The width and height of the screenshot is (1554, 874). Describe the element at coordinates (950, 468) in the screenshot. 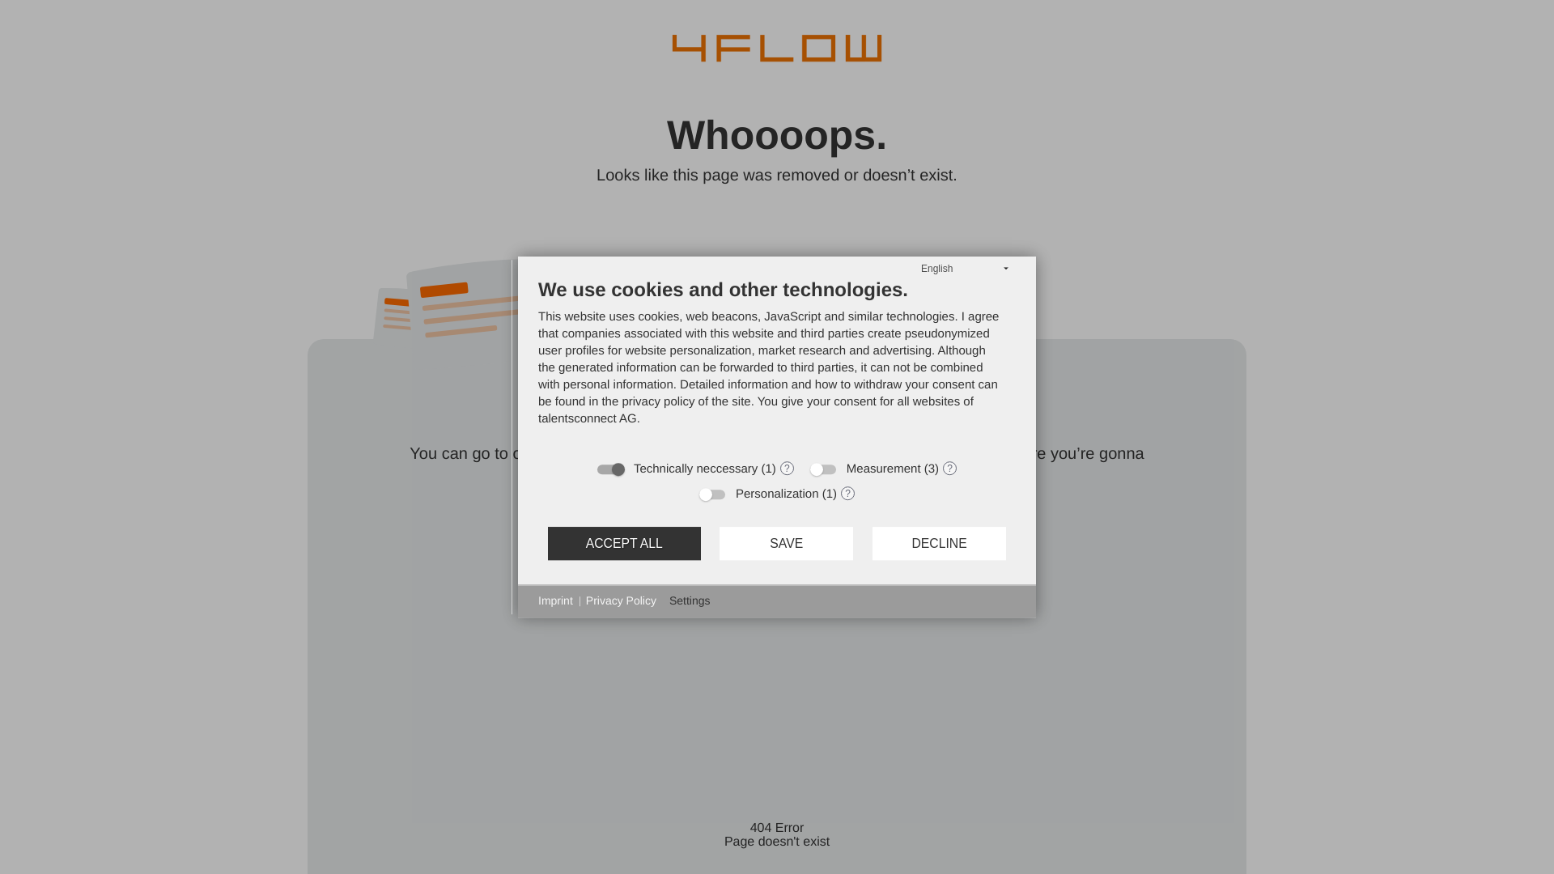

I see `Details` at that location.